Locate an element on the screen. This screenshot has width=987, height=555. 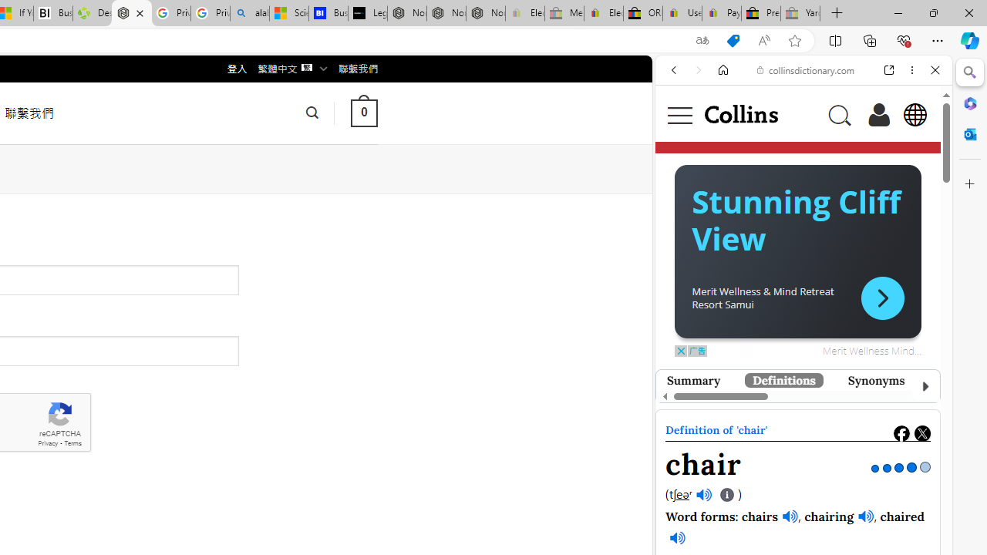
Stunning Cliff View is located at coordinates (785, 444).